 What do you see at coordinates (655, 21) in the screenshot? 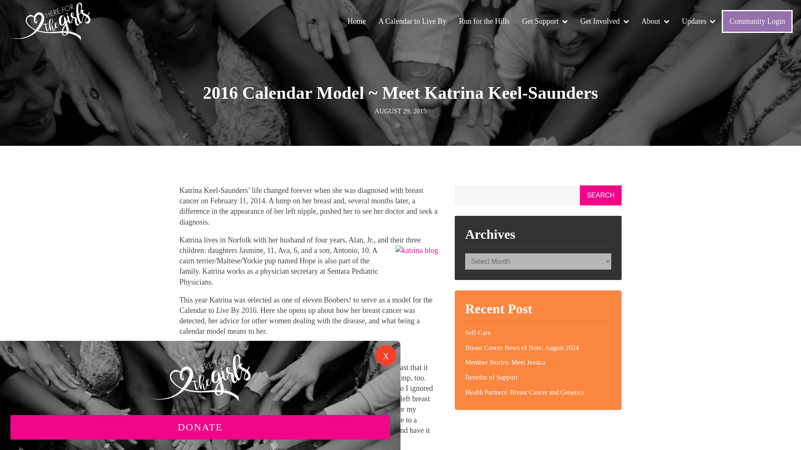
I see `About` at bounding box center [655, 21].